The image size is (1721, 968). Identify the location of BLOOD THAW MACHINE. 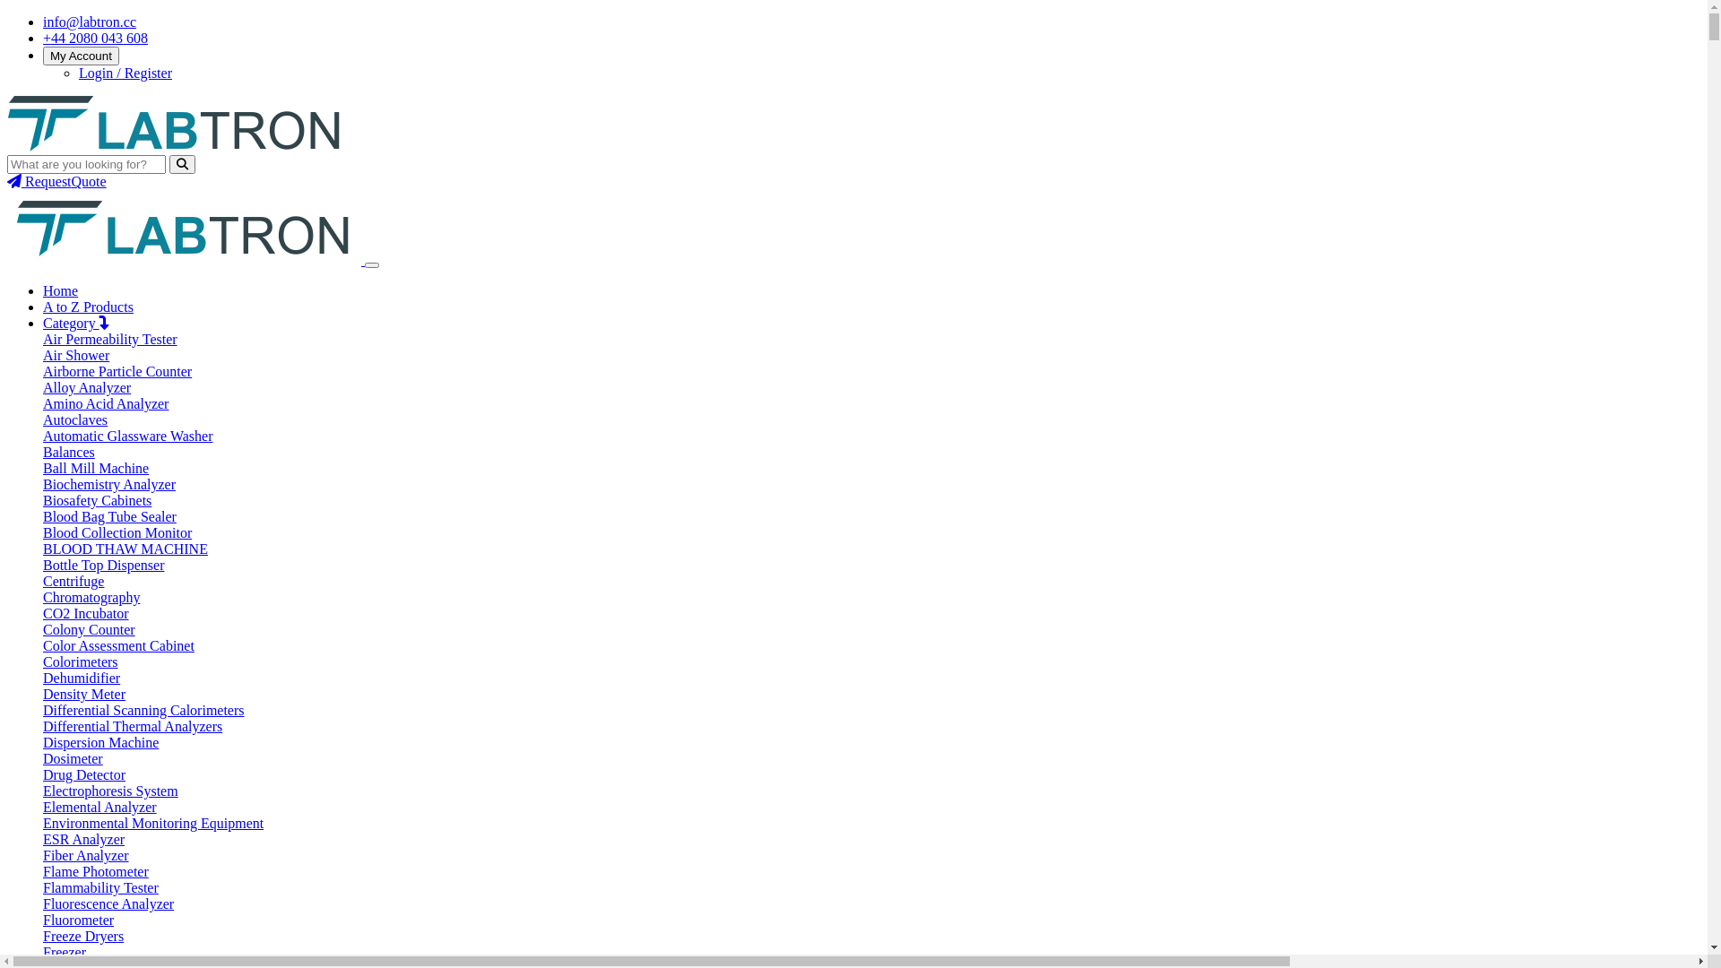
(125, 549).